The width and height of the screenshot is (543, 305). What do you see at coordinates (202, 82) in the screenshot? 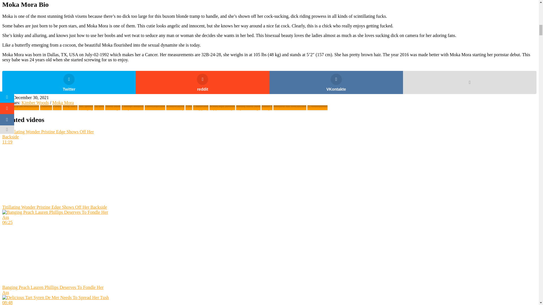
I see `reddit` at bounding box center [202, 82].